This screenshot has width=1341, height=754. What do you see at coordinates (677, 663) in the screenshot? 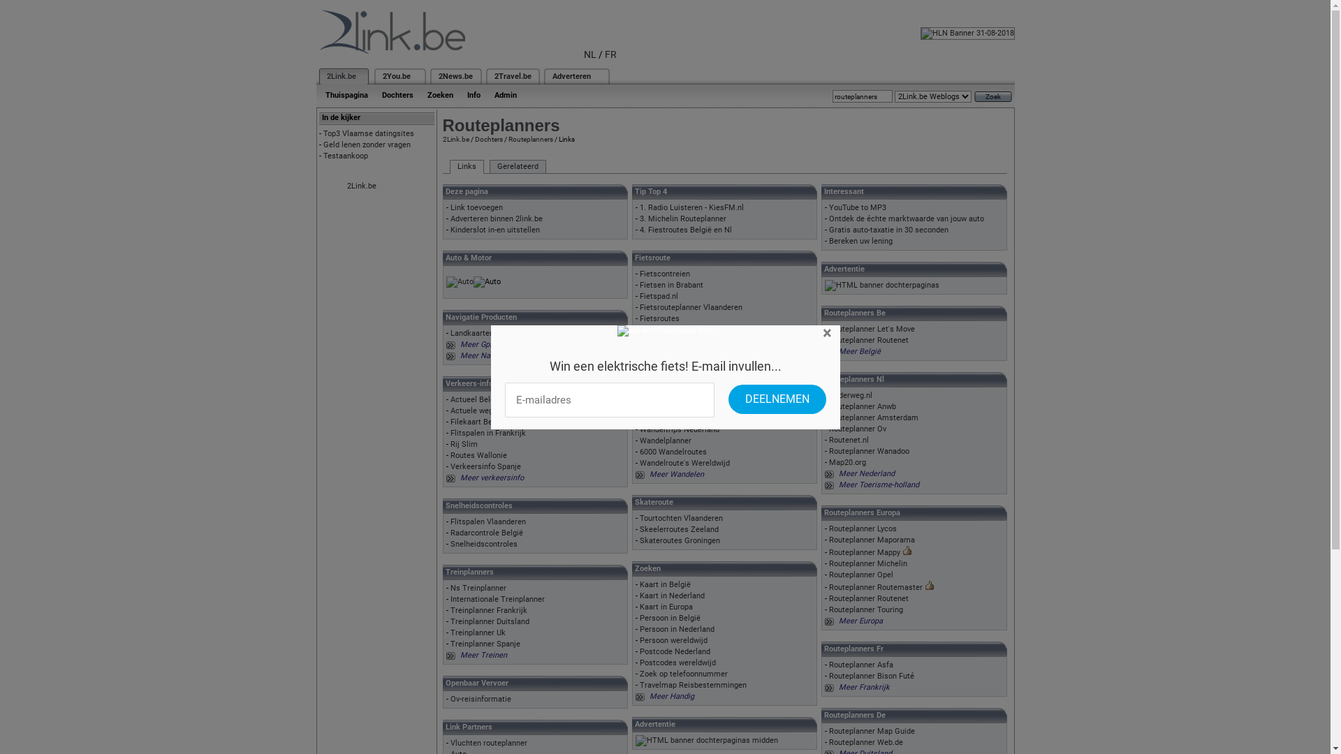
I see `Postcodes wereldwijd` at bounding box center [677, 663].